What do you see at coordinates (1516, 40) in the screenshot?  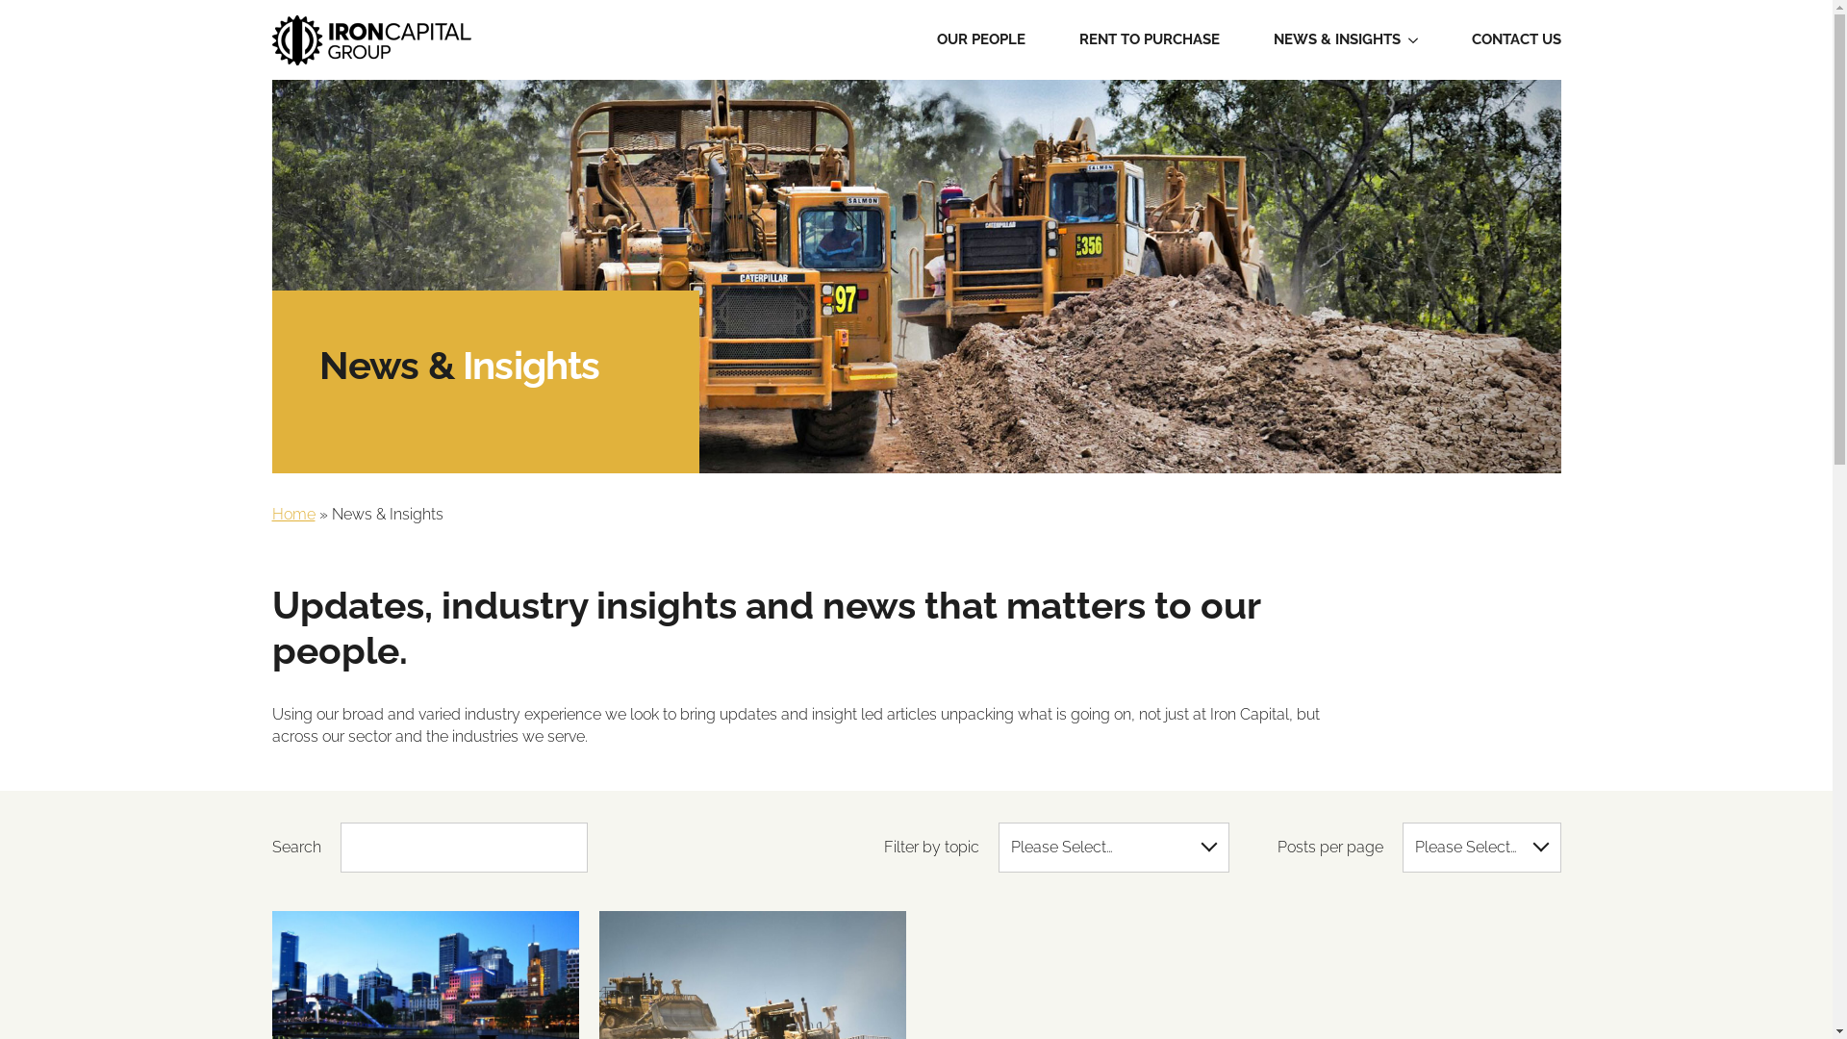 I see `CONTACT US` at bounding box center [1516, 40].